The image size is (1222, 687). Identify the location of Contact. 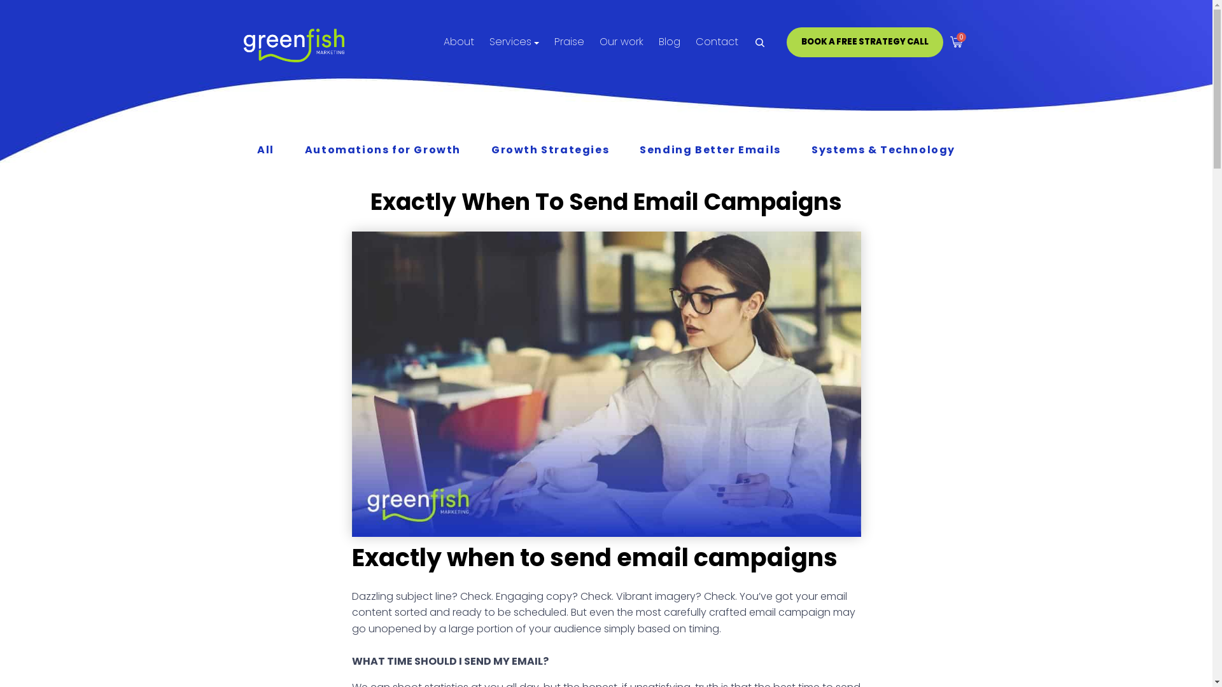
(717, 42).